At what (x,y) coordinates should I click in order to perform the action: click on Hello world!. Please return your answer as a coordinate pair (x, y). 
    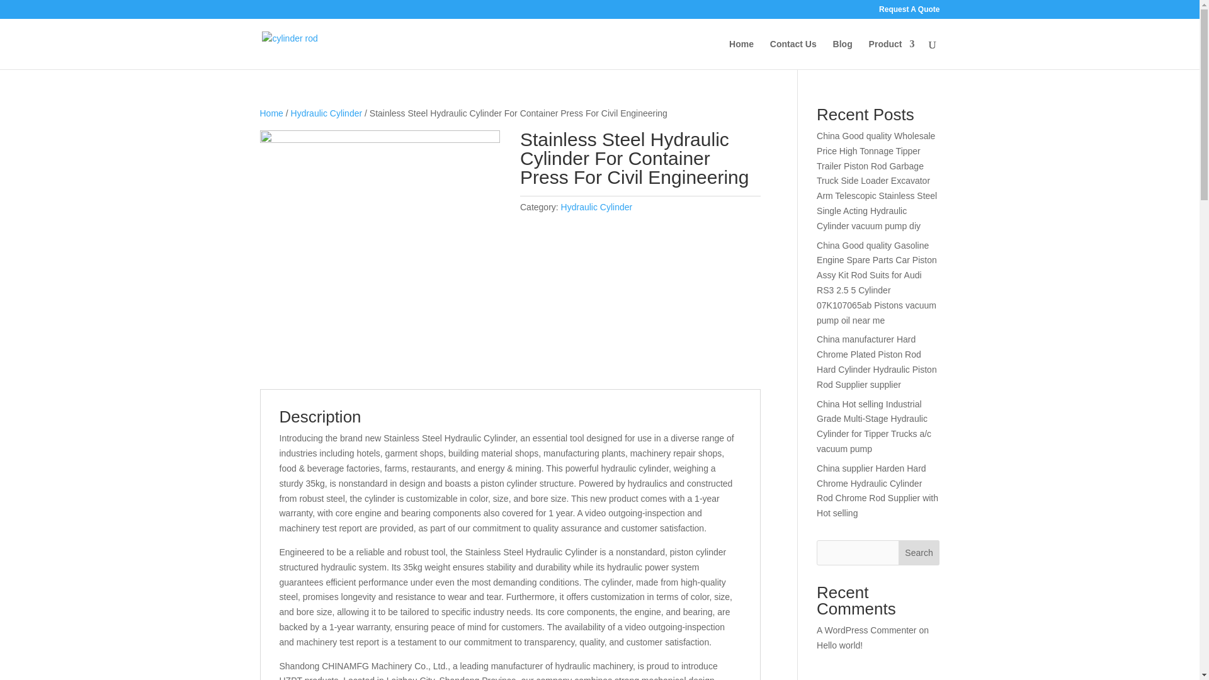
    Looking at the image, I should click on (840, 645).